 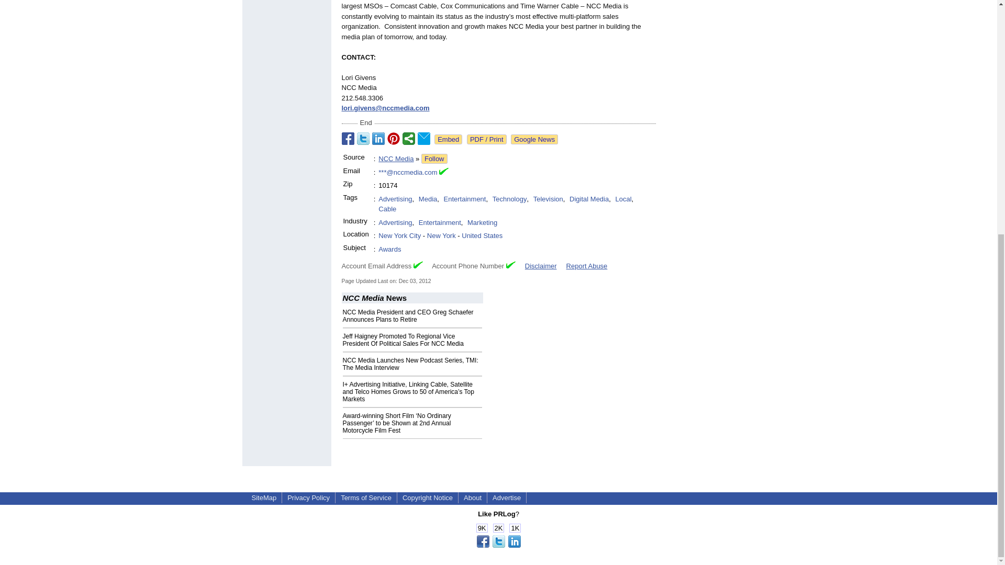 What do you see at coordinates (363, 138) in the screenshot?
I see `Share on Twitter` at bounding box center [363, 138].